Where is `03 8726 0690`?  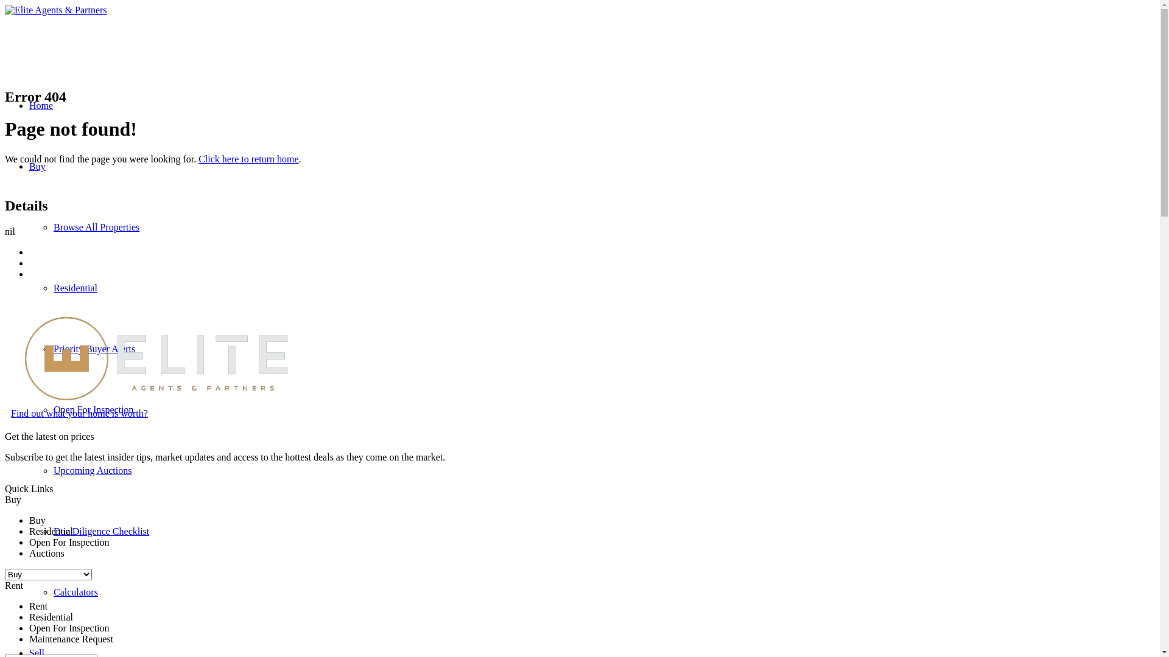
03 8726 0690 is located at coordinates (32, 71).